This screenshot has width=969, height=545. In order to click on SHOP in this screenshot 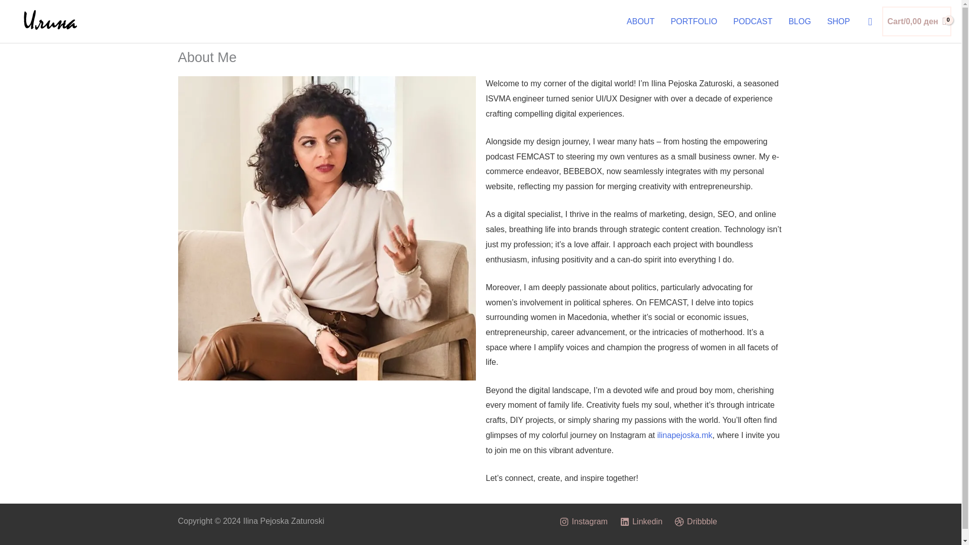, I will do `click(838, 21)`.